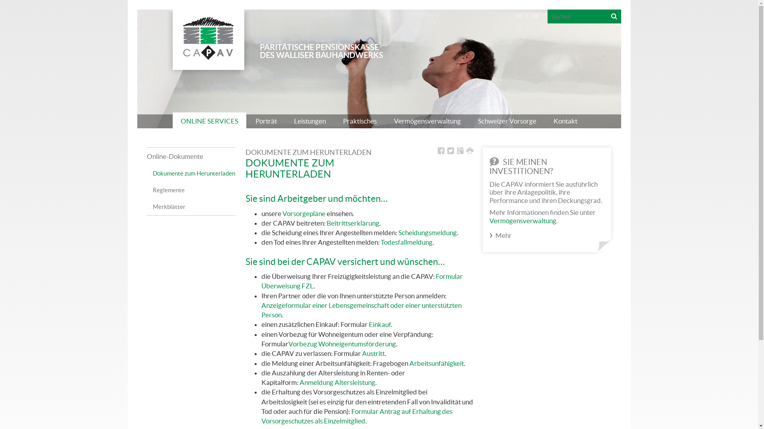  Describe the element at coordinates (535, 16) in the screenshot. I see `DE` at that location.